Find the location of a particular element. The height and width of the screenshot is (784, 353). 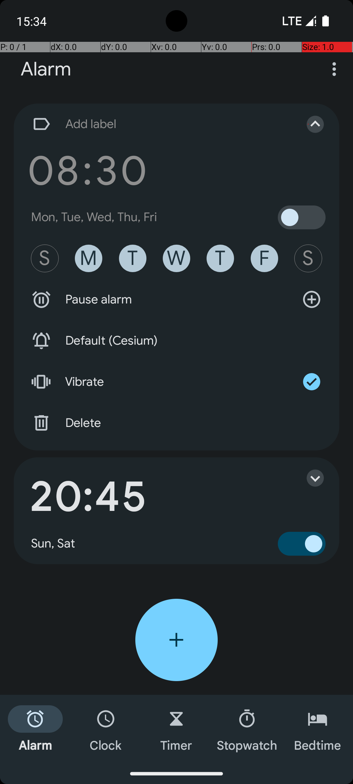

S is located at coordinates (45, 258).